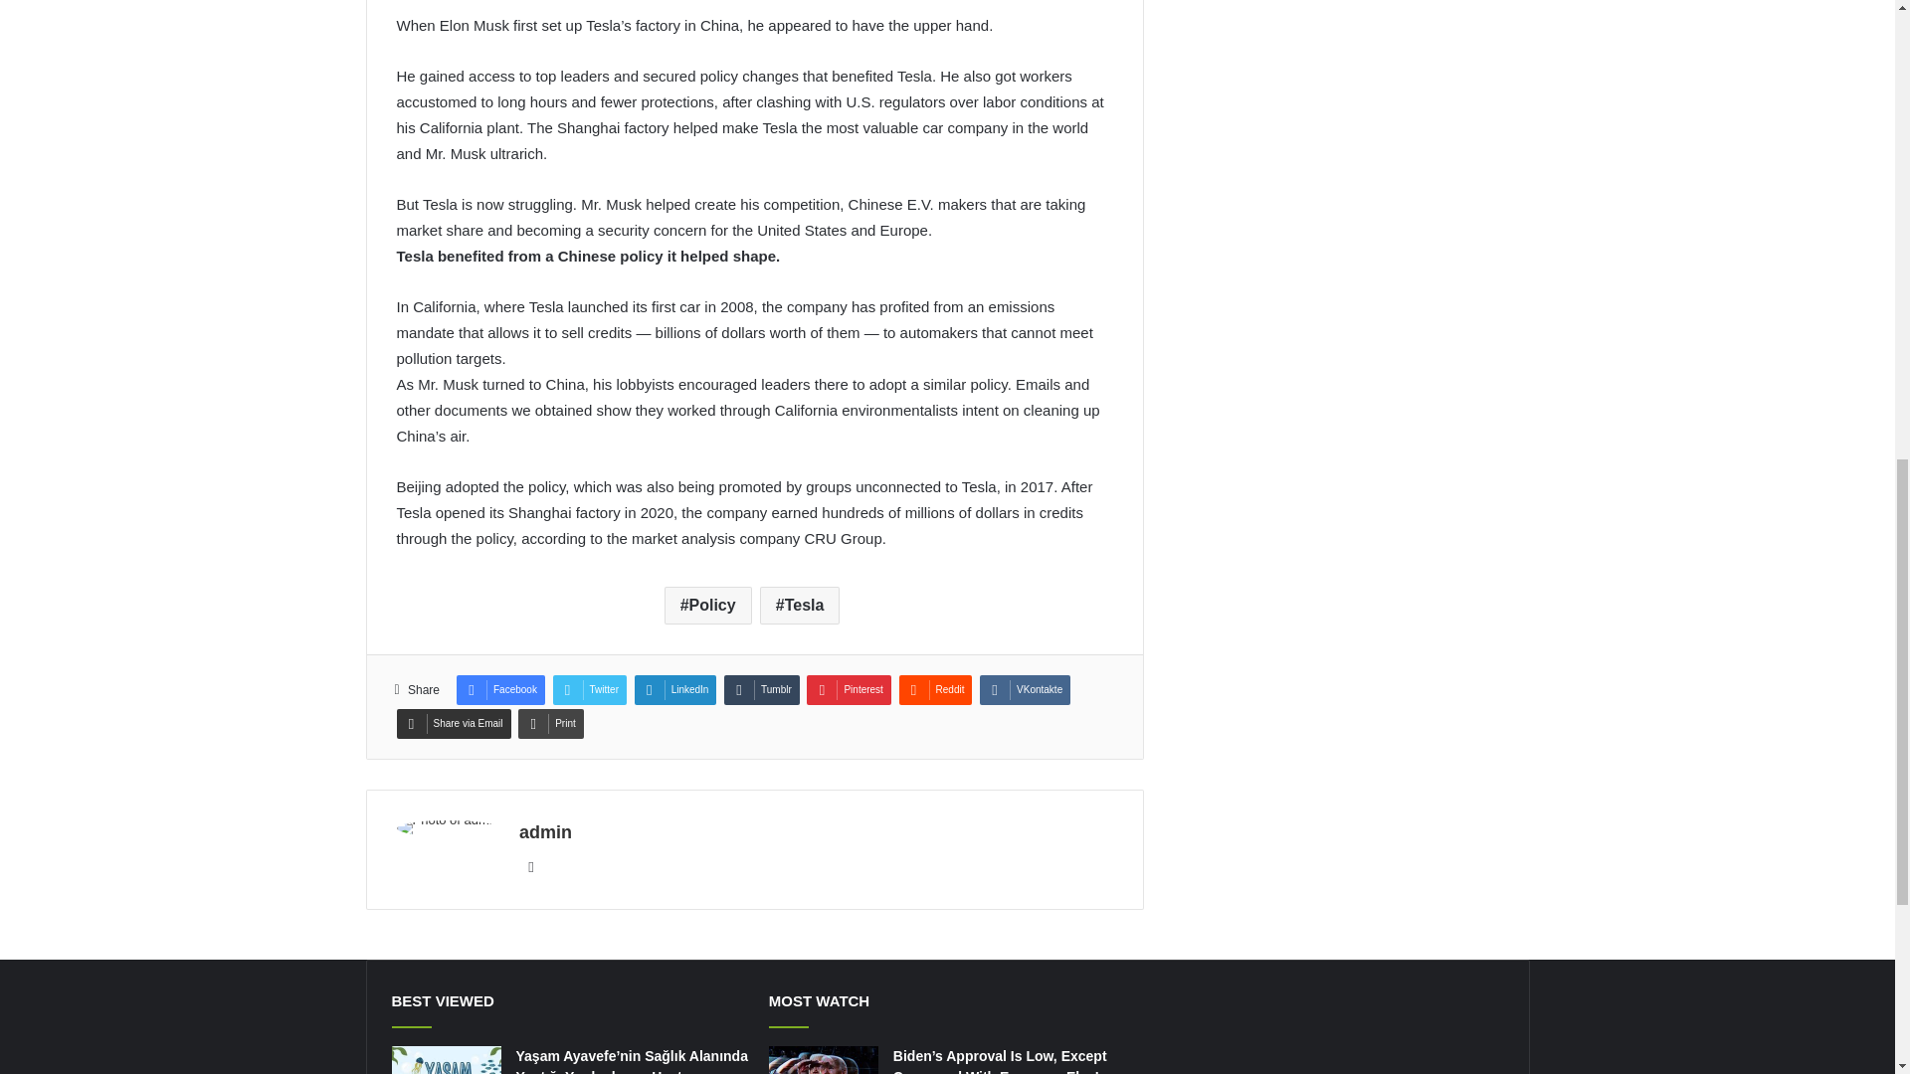  Describe the element at coordinates (762, 690) in the screenshot. I see `Tumblr` at that location.